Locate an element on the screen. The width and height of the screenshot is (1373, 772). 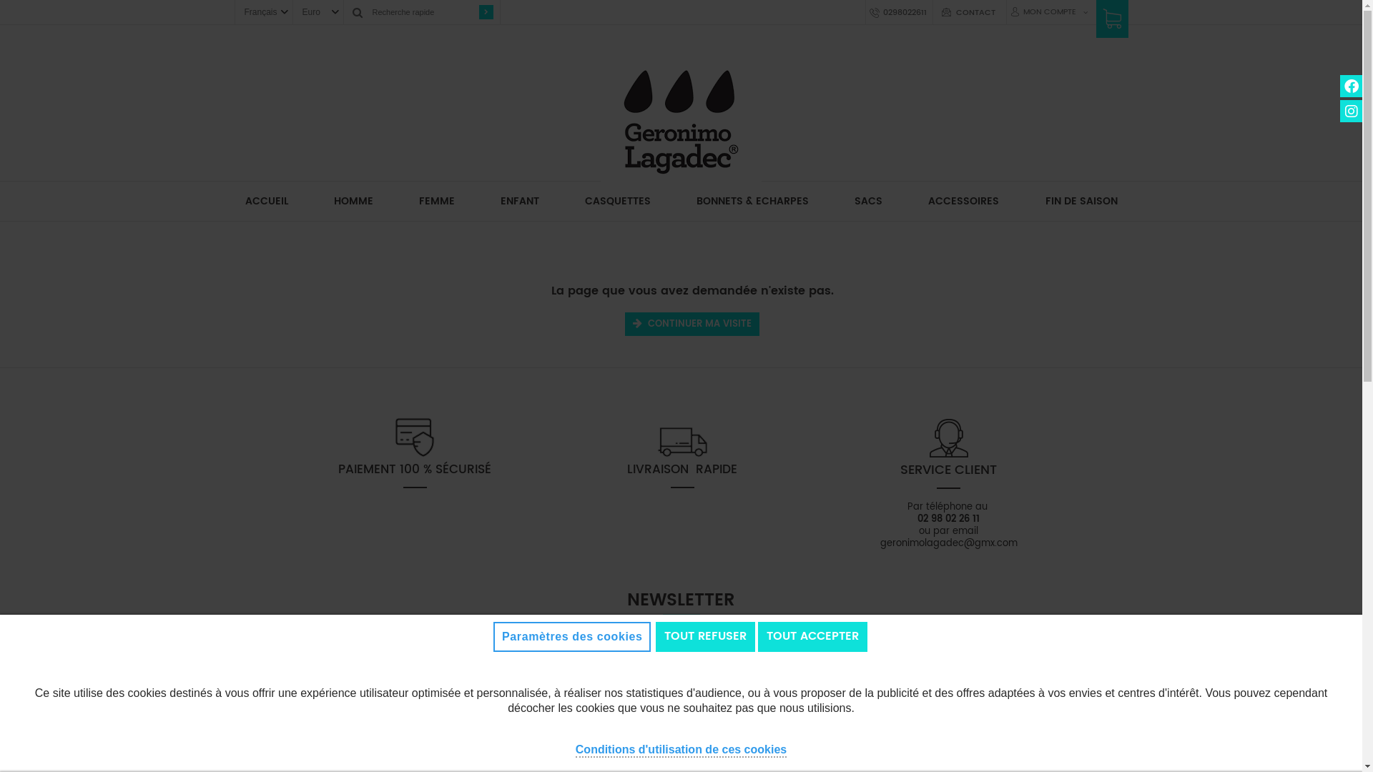
TOUT REFUSER is located at coordinates (705, 636).